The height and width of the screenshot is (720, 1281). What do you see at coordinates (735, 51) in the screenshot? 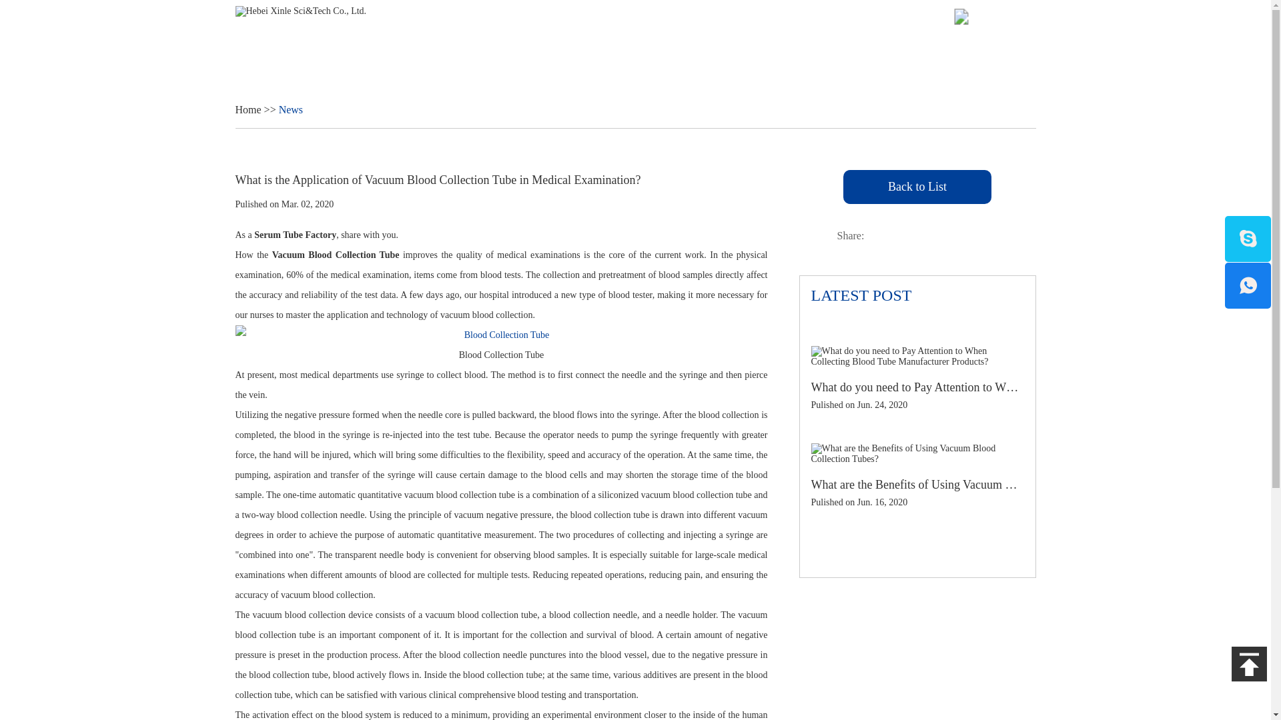
I see `Products` at bounding box center [735, 51].